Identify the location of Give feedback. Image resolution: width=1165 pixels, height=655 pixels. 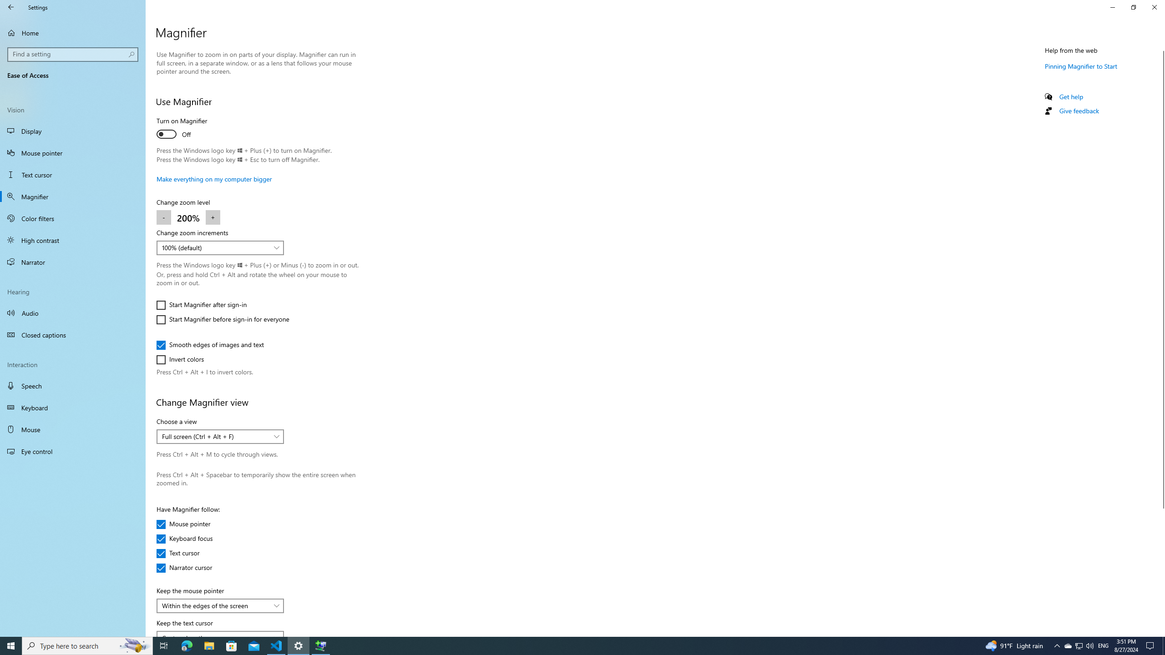
(1079, 111).